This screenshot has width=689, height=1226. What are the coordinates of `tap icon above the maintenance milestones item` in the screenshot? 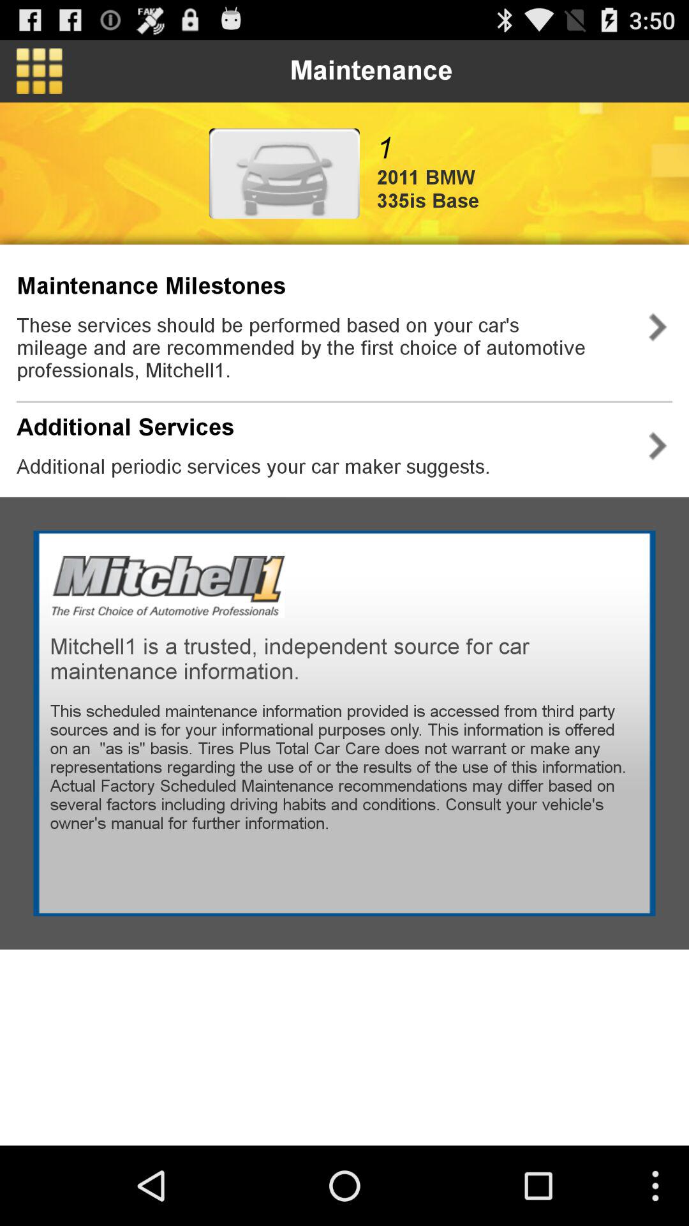 It's located at (284, 173).